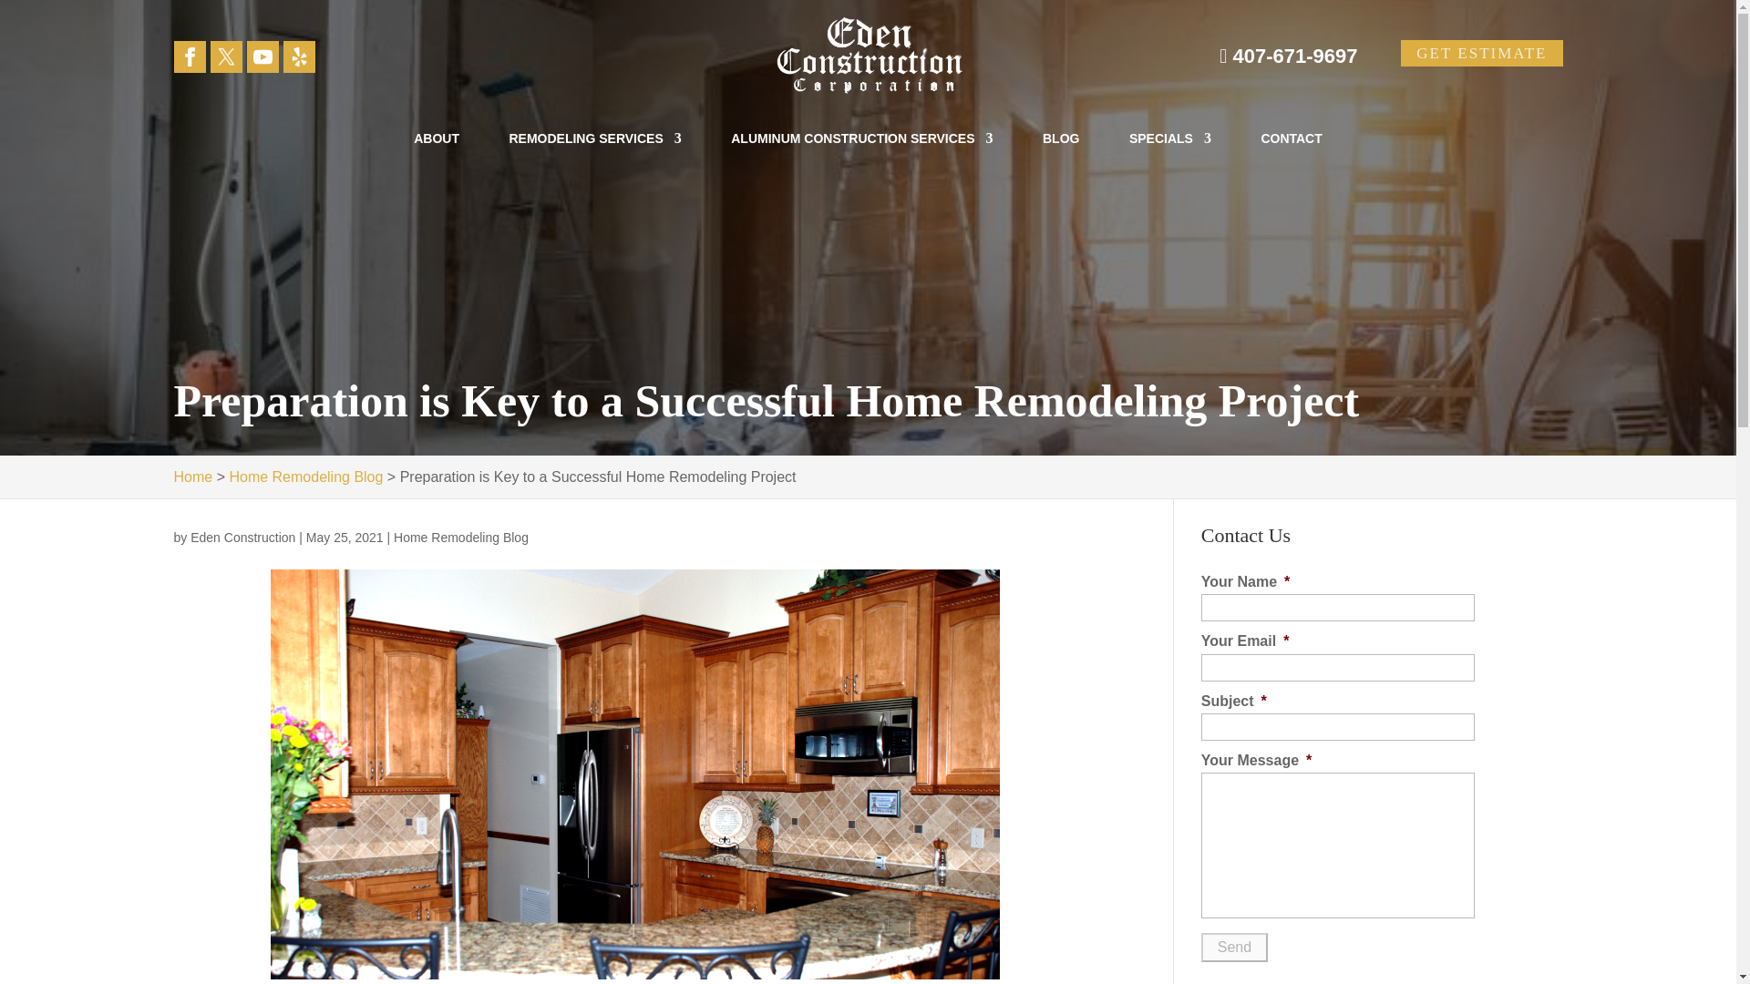  I want to click on GET ESTIMATE, so click(1482, 53).